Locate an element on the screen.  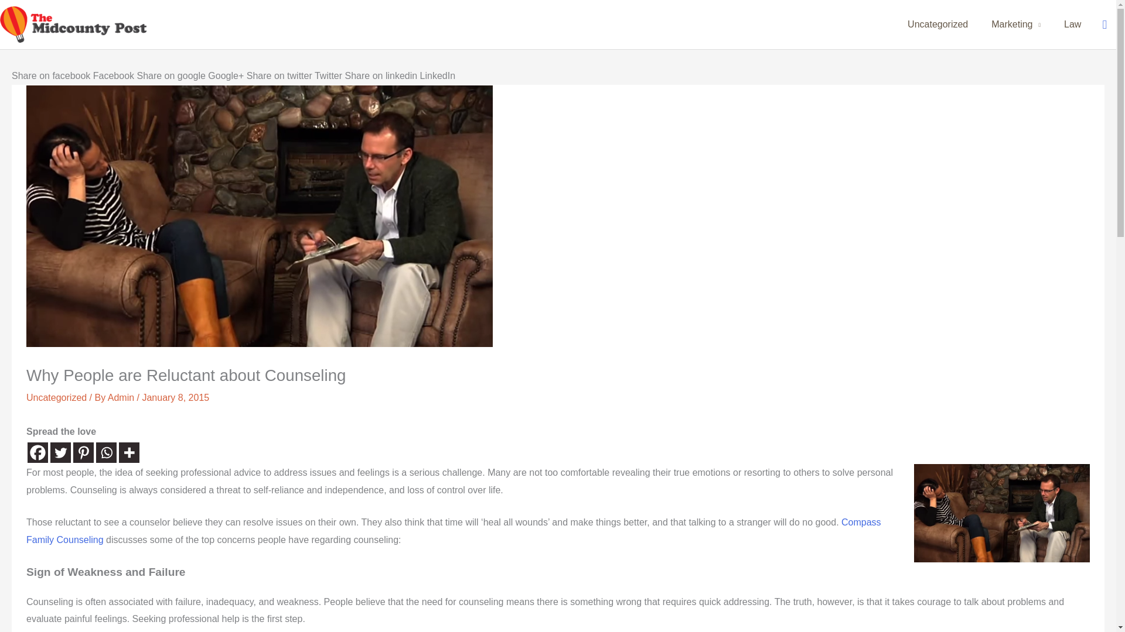
More is located at coordinates (129, 452).